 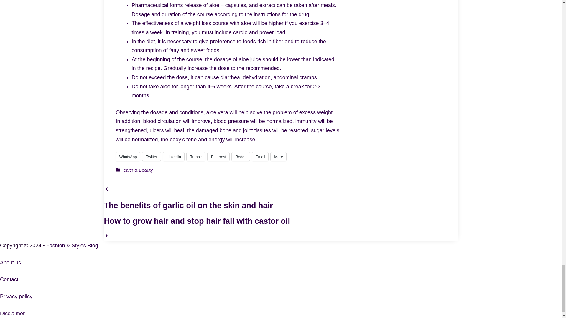 What do you see at coordinates (151, 157) in the screenshot?
I see `Click to share on Twitter` at bounding box center [151, 157].